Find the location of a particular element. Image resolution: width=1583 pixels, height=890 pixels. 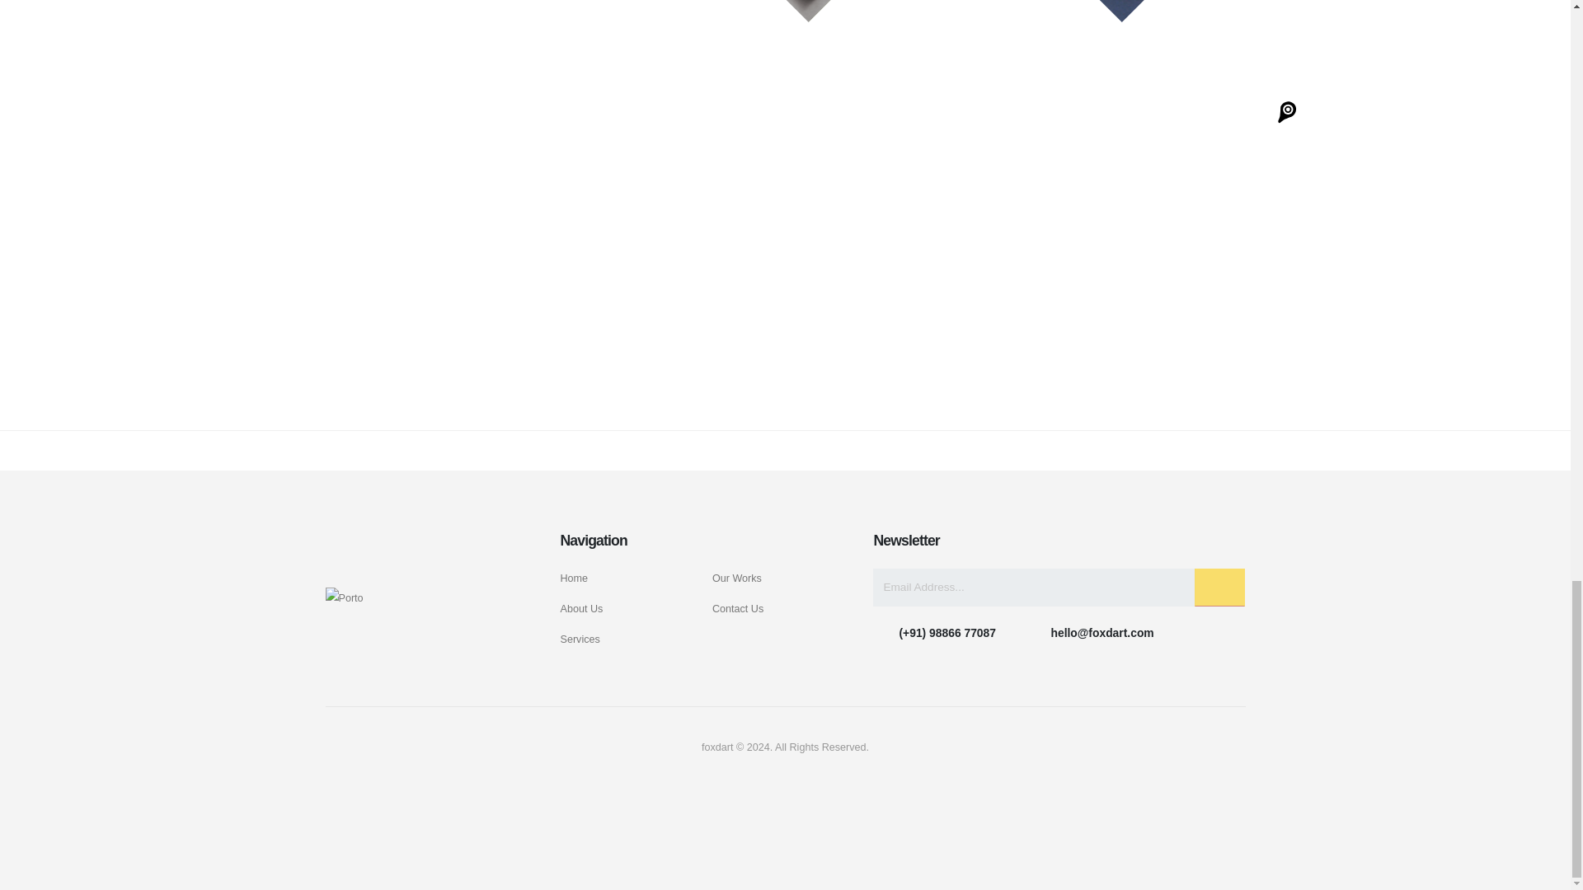

Services is located at coordinates (580, 639).